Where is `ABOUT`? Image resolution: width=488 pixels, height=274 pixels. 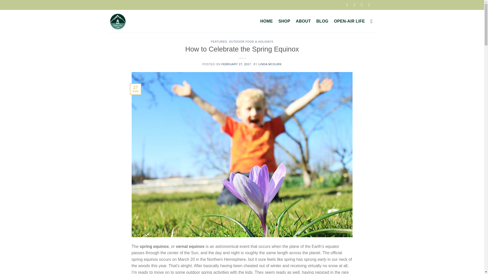 ABOUT is located at coordinates (303, 21).